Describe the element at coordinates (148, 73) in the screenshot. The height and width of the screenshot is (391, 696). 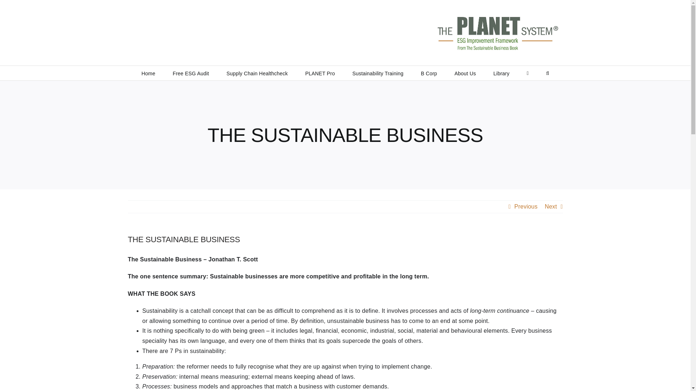
I see `Home` at that location.